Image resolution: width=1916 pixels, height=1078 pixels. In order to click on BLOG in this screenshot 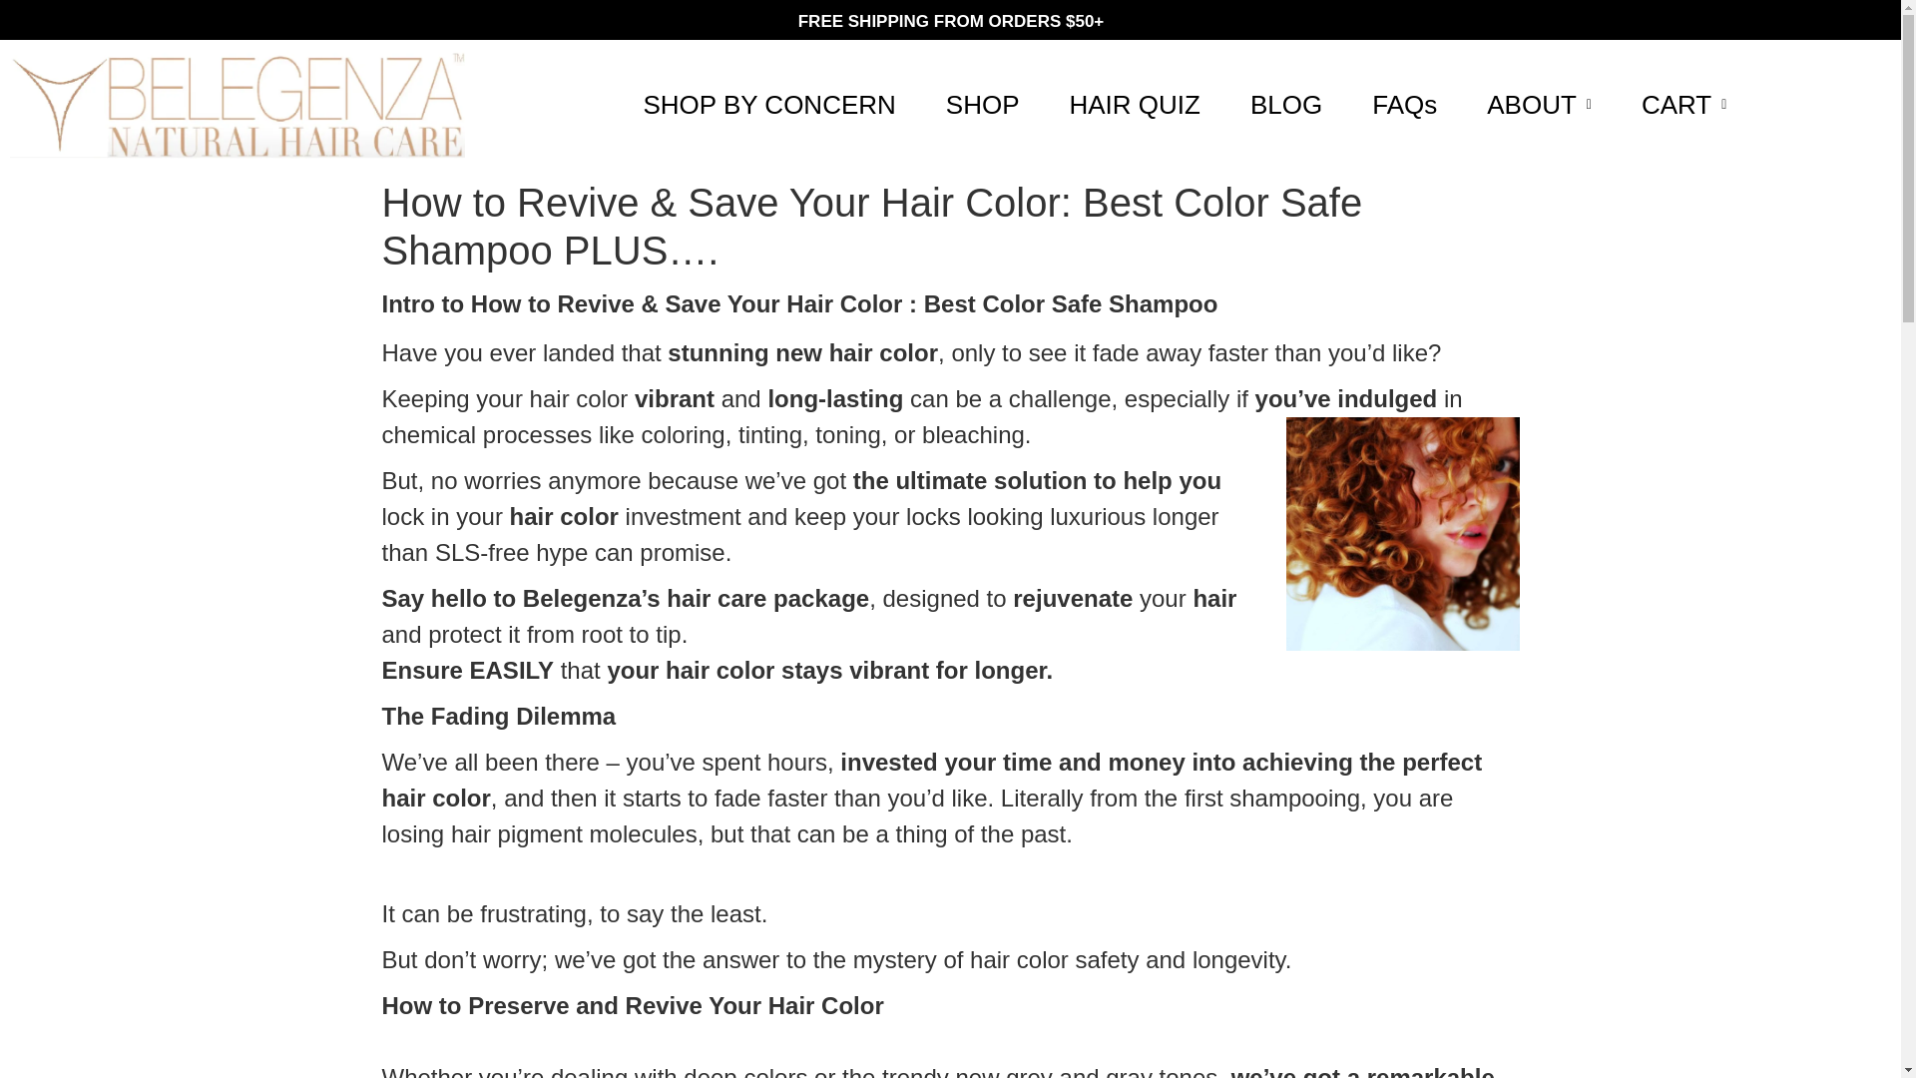, I will do `click(1285, 105)`.